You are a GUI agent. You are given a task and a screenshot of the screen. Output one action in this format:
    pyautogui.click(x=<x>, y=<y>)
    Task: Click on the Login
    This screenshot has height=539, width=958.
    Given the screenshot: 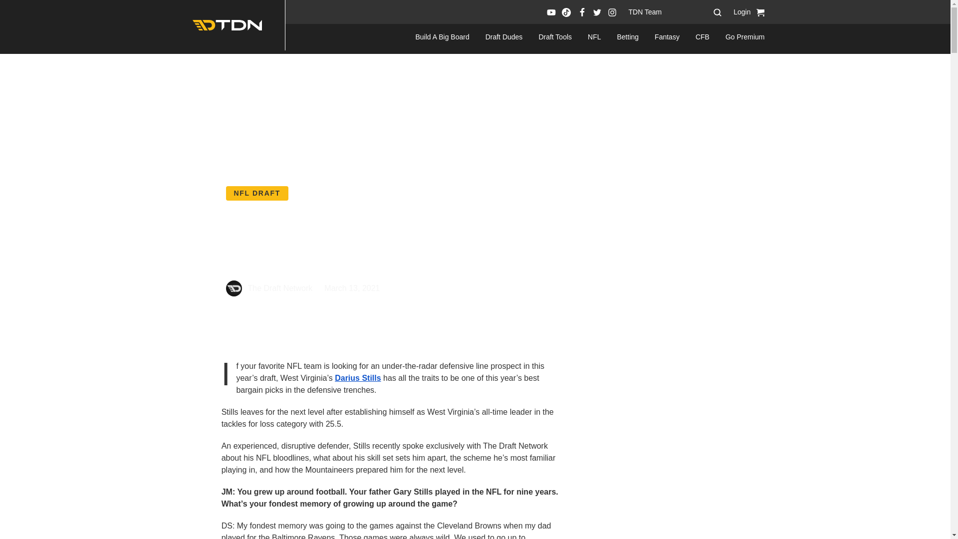 What is the action you would take?
    pyautogui.click(x=741, y=12)
    